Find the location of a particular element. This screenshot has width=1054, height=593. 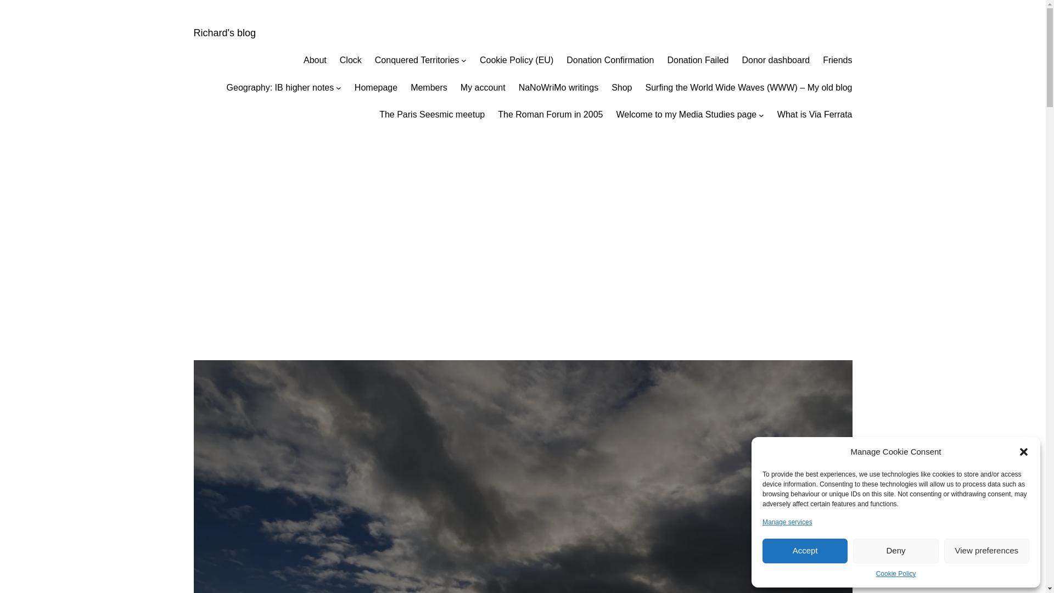

Clock is located at coordinates (350, 60).